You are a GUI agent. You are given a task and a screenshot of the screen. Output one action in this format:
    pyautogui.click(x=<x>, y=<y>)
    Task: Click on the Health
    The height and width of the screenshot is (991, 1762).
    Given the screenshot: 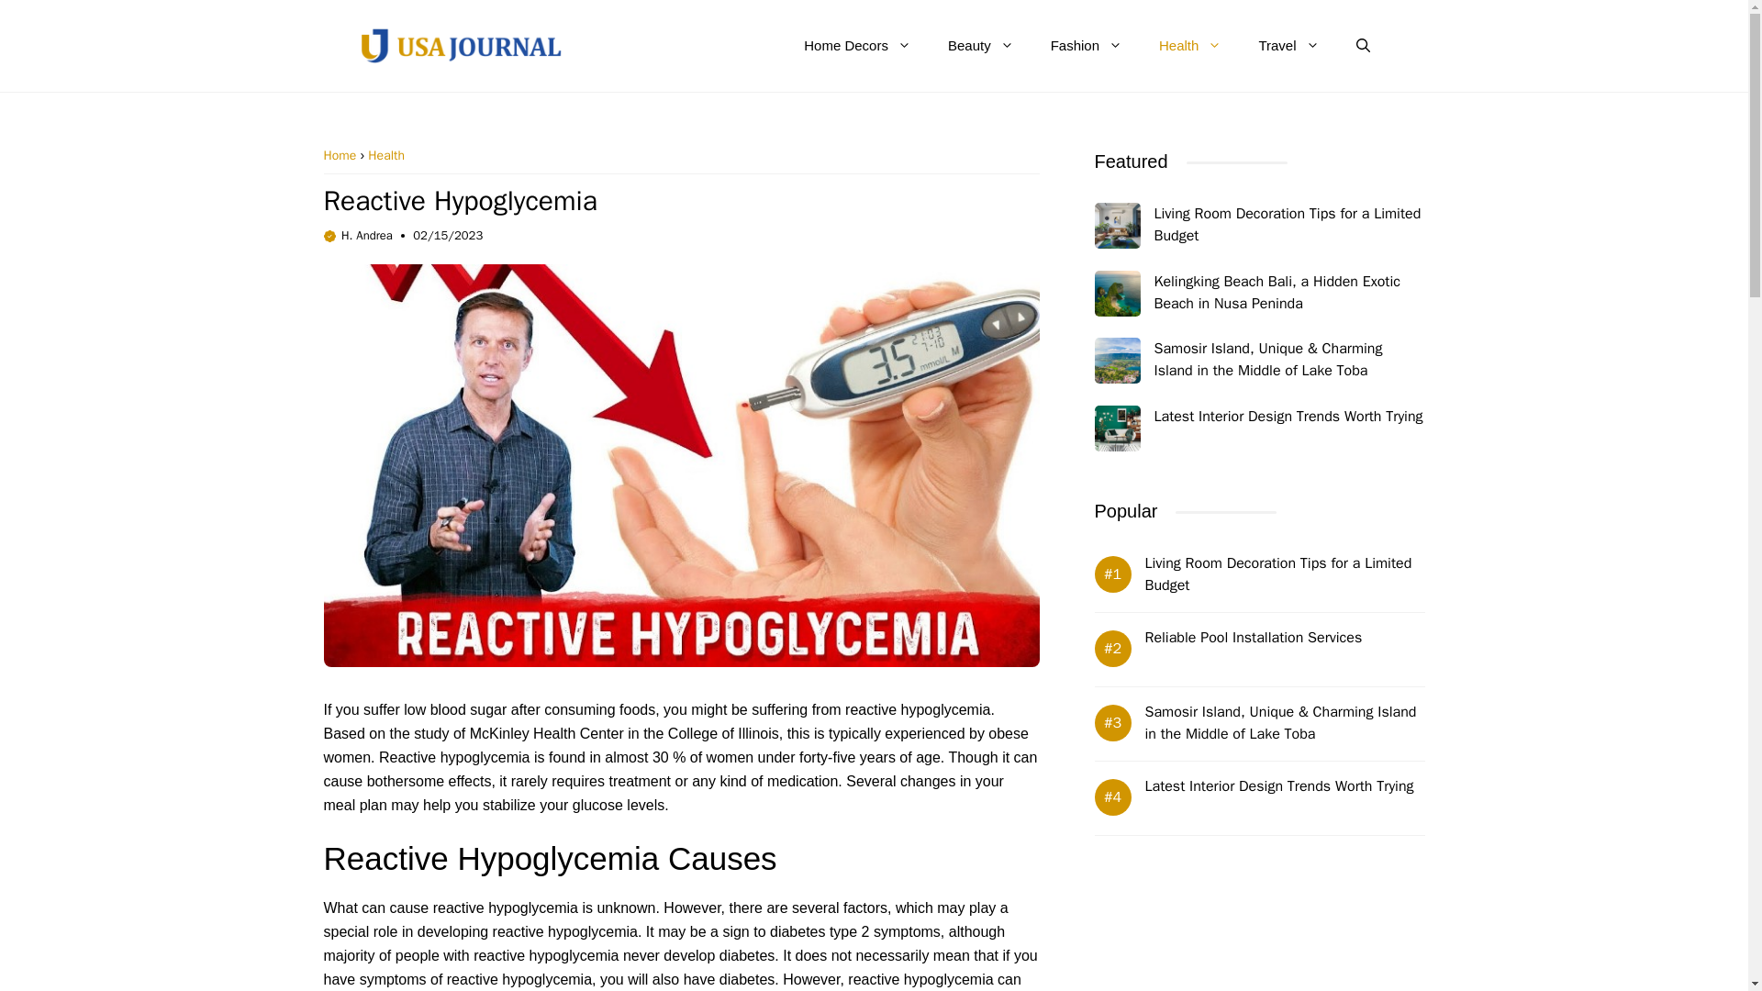 What is the action you would take?
    pyautogui.click(x=1189, y=46)
    